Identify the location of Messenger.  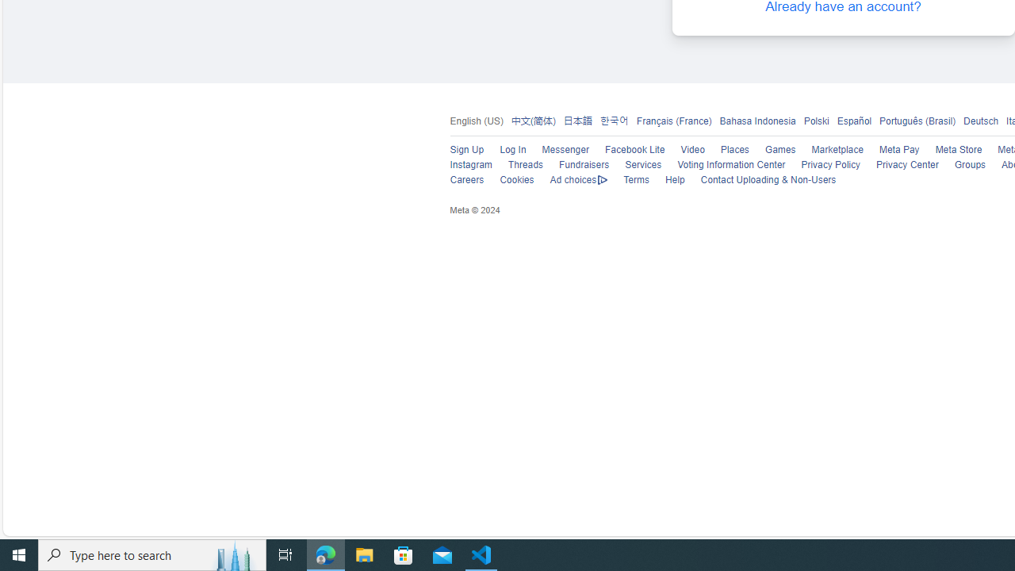
(565, 151).